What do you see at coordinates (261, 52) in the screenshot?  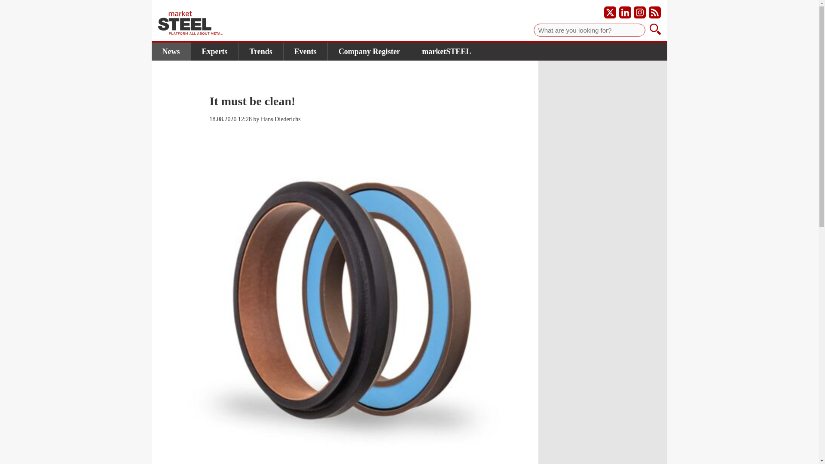 I see `Trends` at bounding box center [261, 52].